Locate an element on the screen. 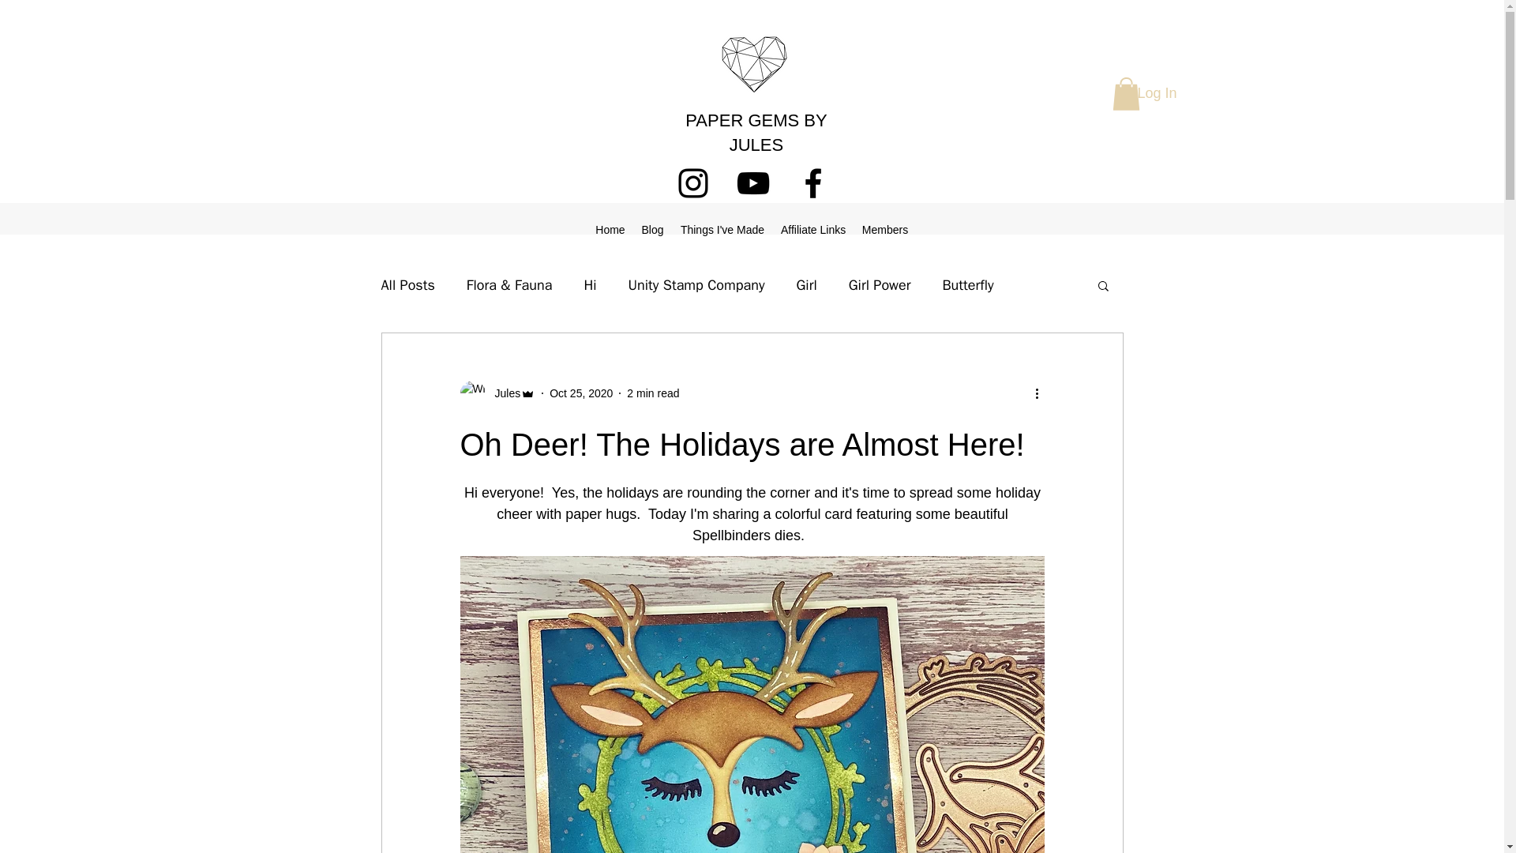 Image resolution: width=1516 pixels, height=853 pixels. Affiliate Links is located at coordinates (813, 229).